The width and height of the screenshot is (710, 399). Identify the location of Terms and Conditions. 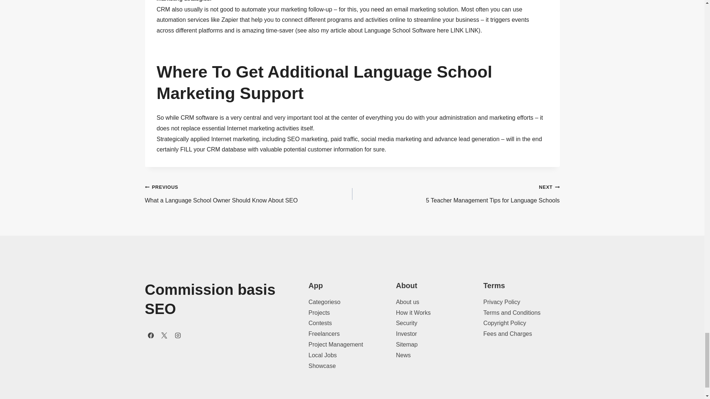
(512, 313).